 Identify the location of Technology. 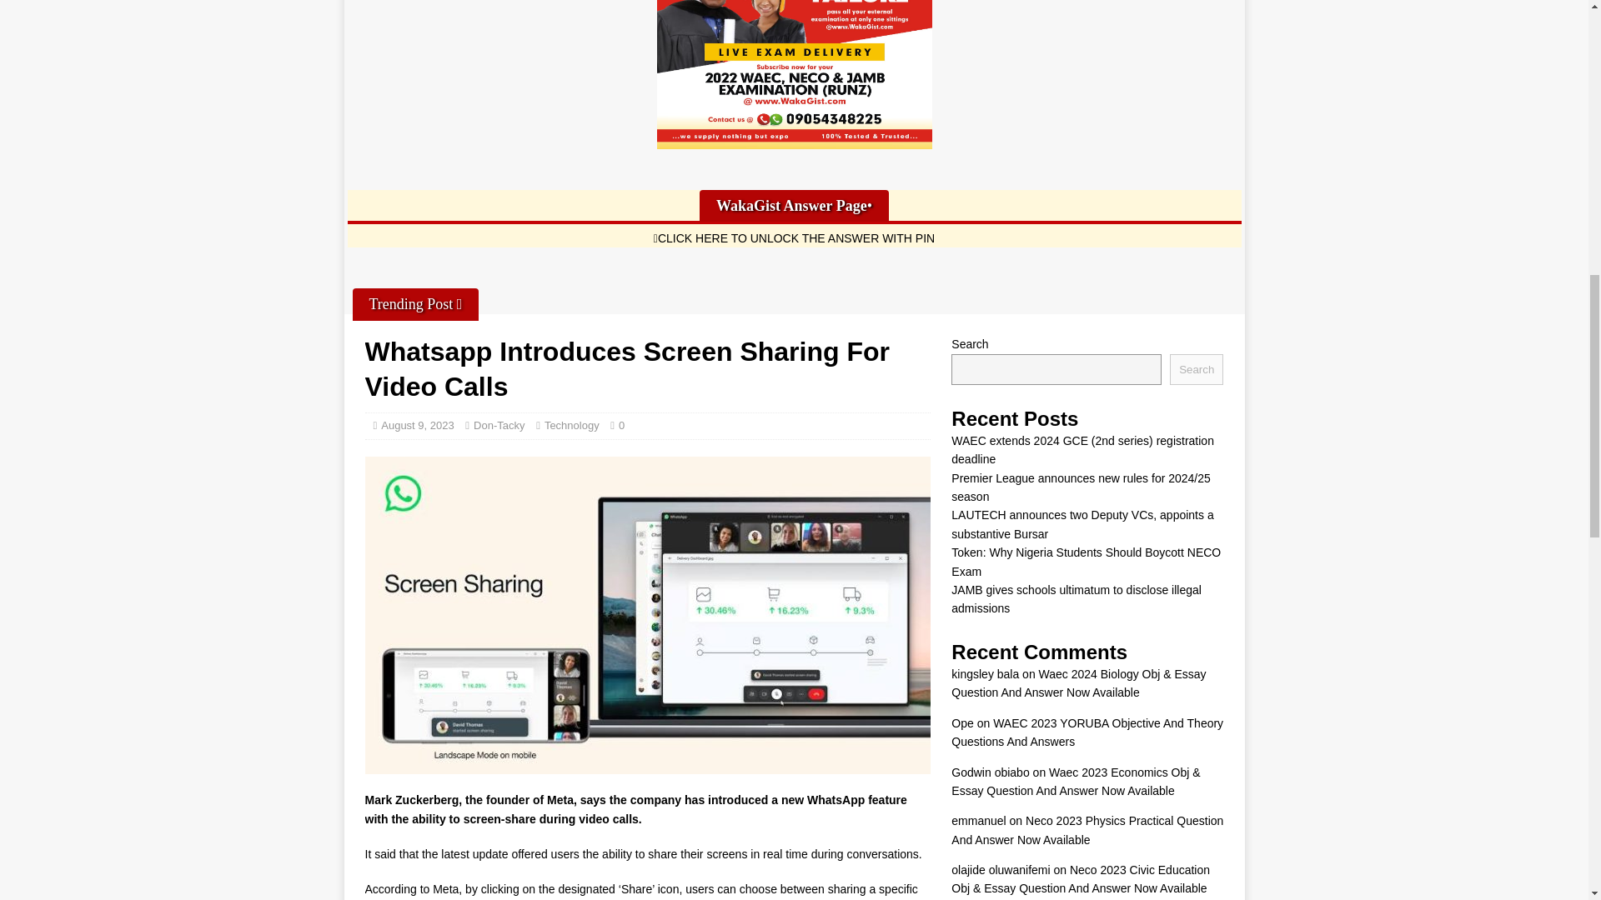
(571, 425).